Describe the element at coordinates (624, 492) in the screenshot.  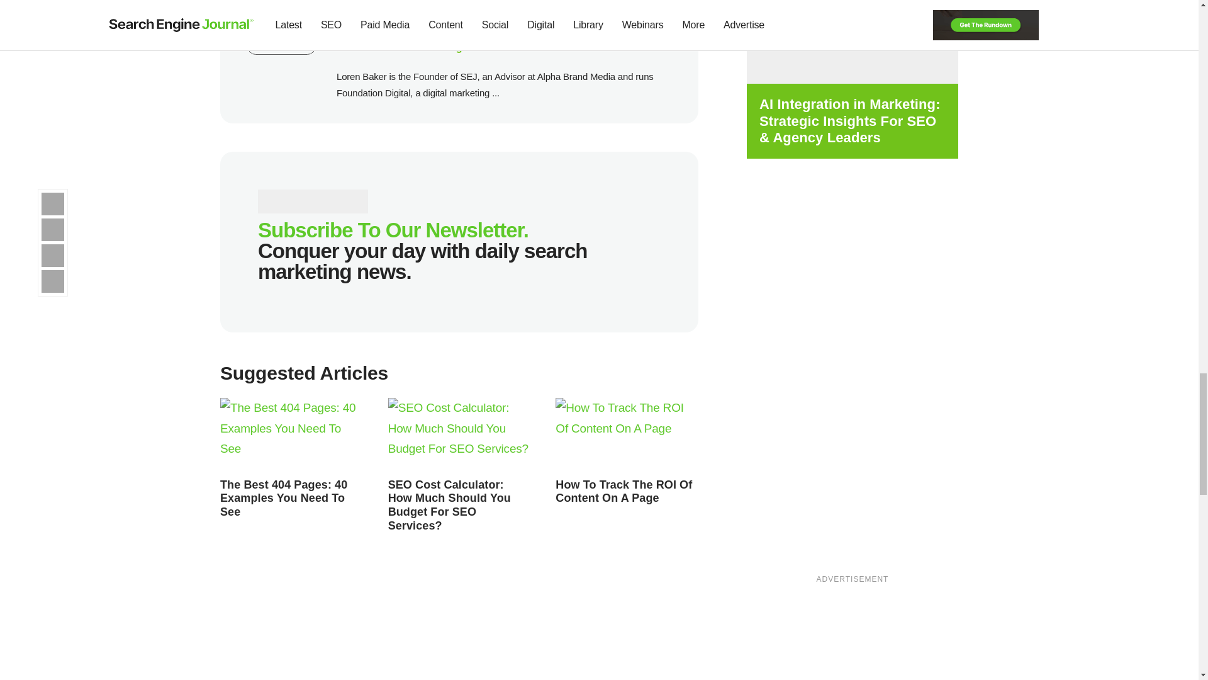
I see `Read the Article` at that location.